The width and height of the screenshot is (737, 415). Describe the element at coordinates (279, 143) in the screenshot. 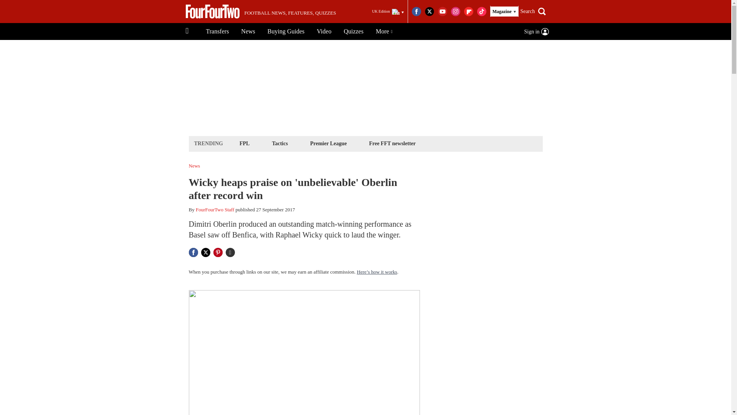

I see `Tactics` at that location.